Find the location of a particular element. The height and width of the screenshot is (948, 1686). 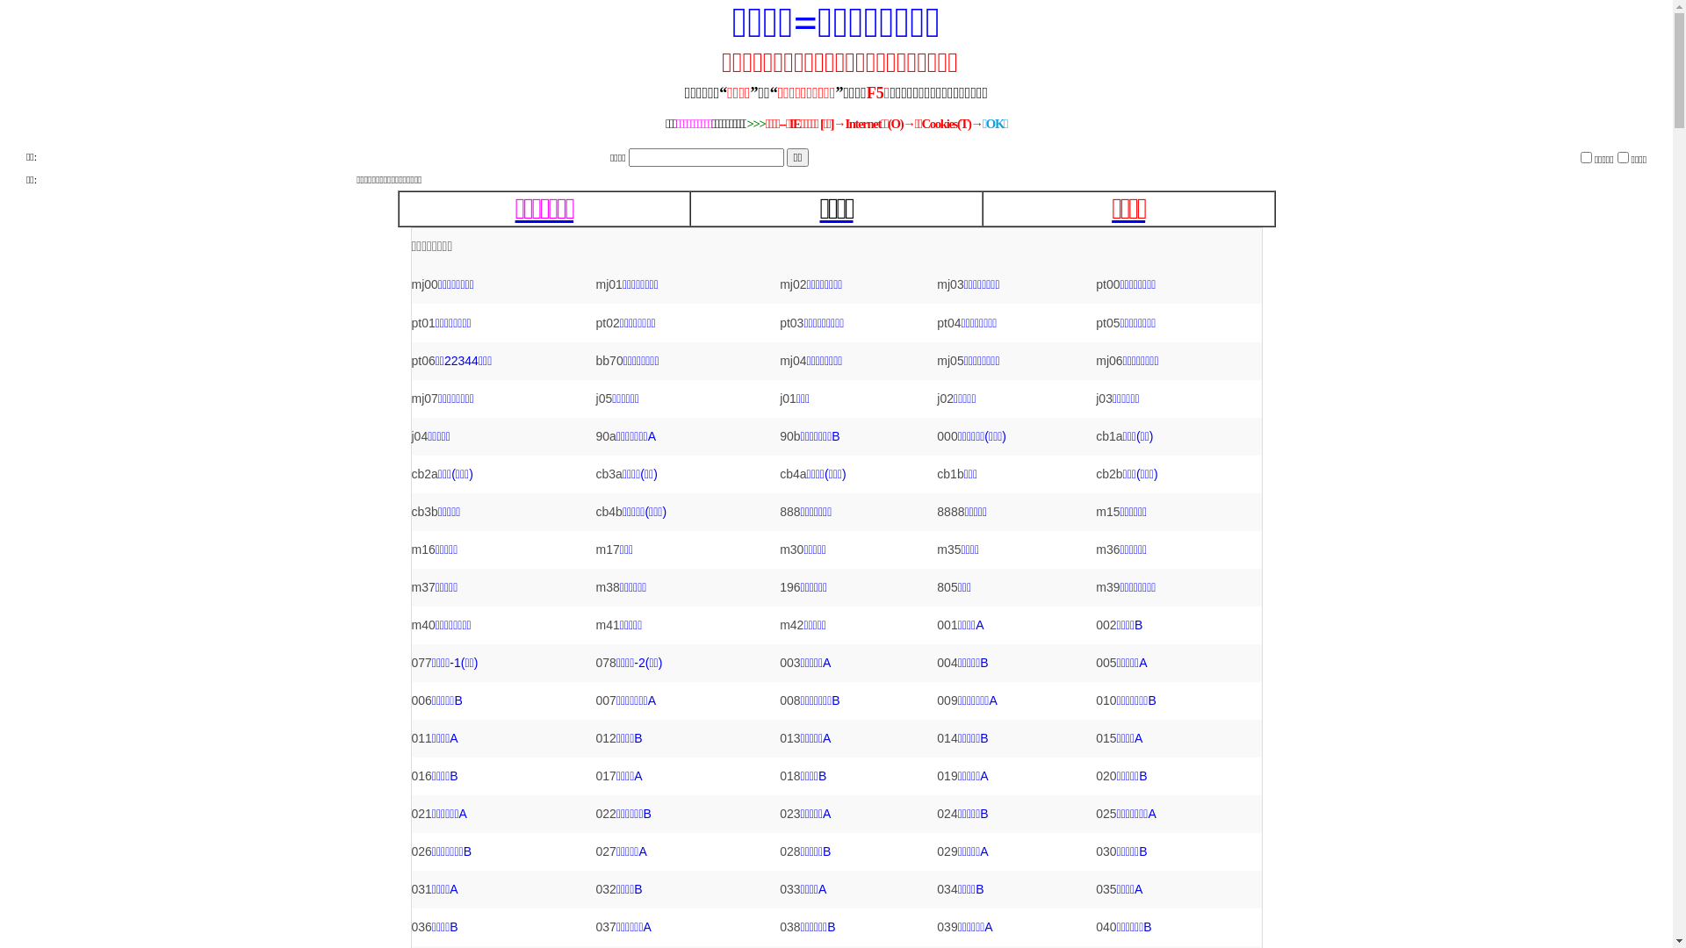

j05 is located at coordinates (604, 399).